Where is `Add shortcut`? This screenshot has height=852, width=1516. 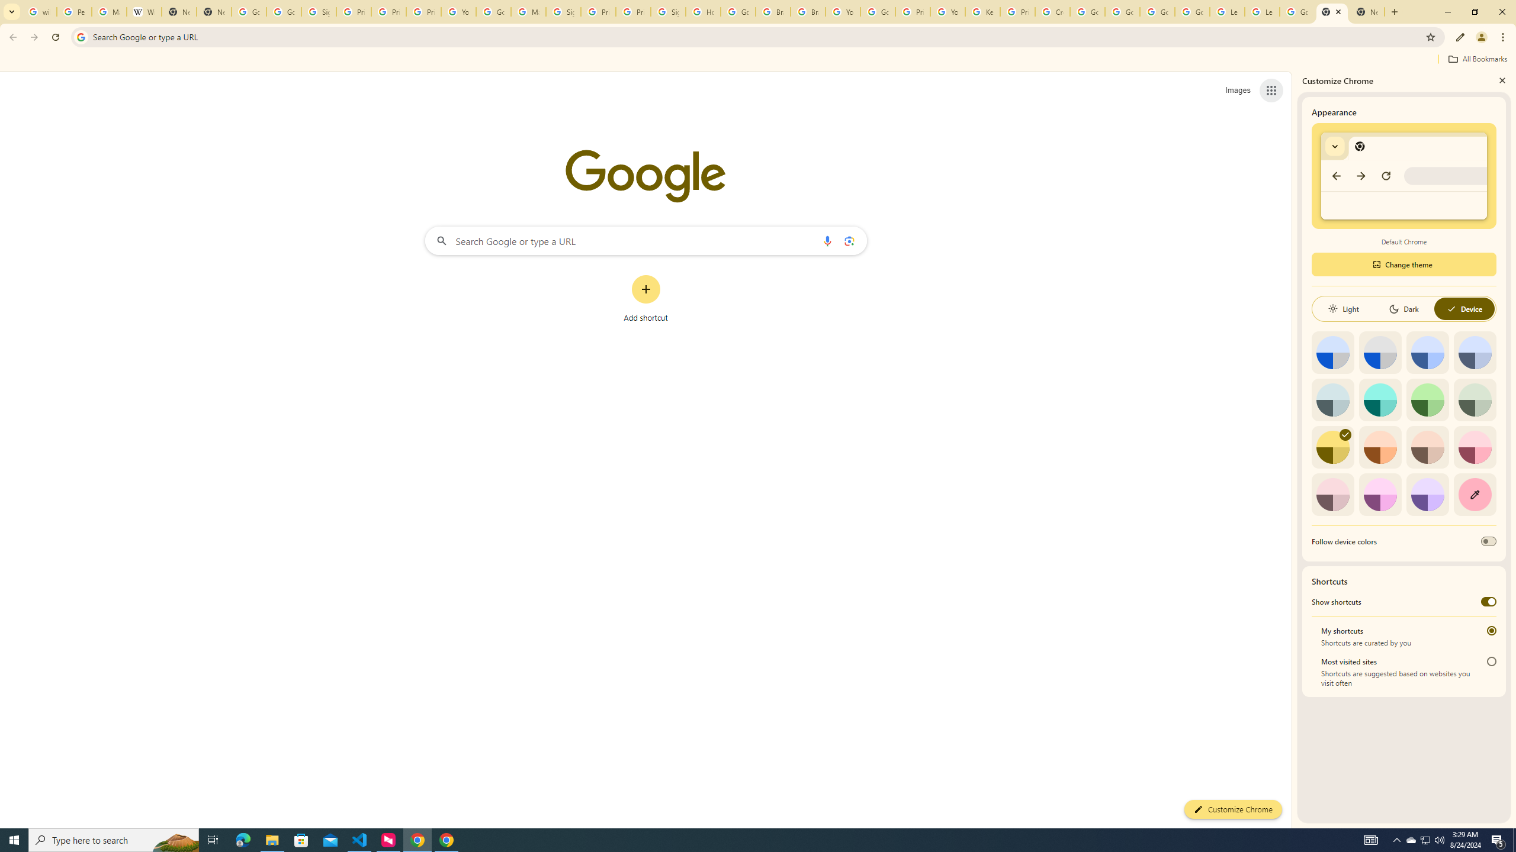 Add shortcut is located at coordinates (645, 299).